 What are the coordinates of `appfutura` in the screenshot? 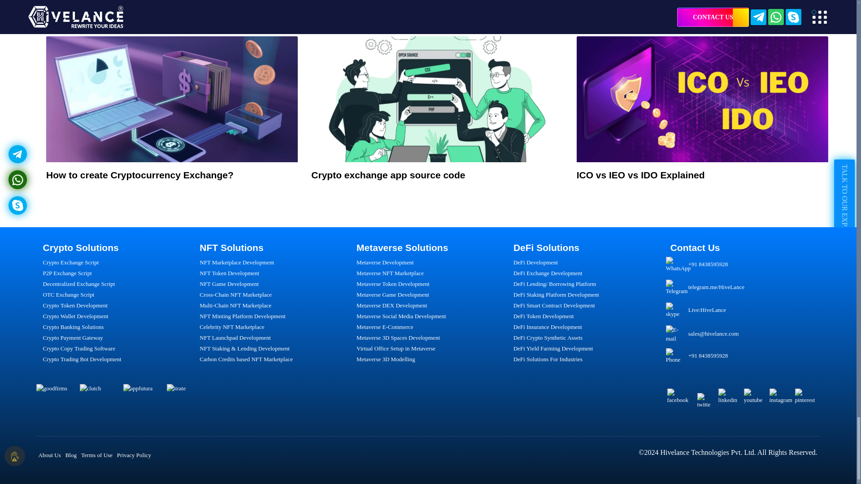 It's located at (143, 404).